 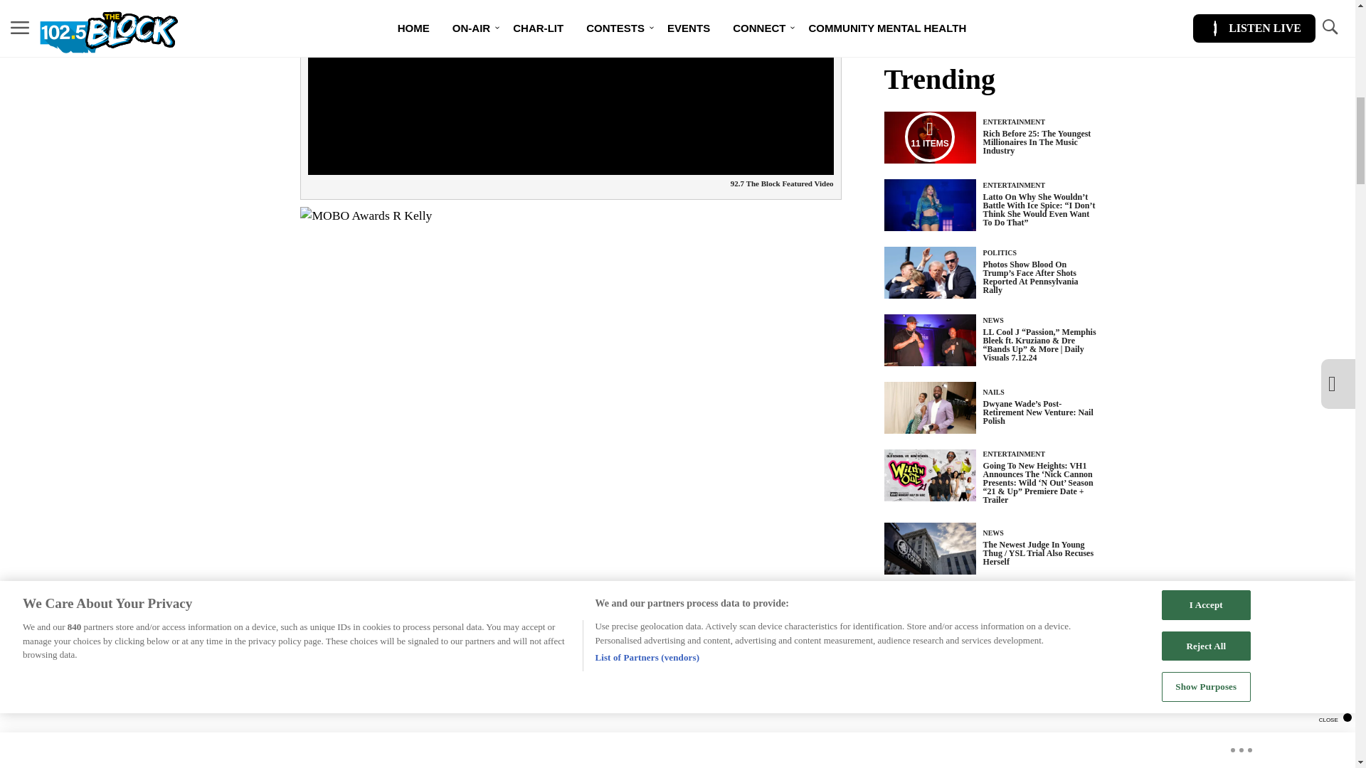 What do you see at coordinates (929, 137) in the screenshot?
I see `Media Playlist` at bounding box center [929, 137].